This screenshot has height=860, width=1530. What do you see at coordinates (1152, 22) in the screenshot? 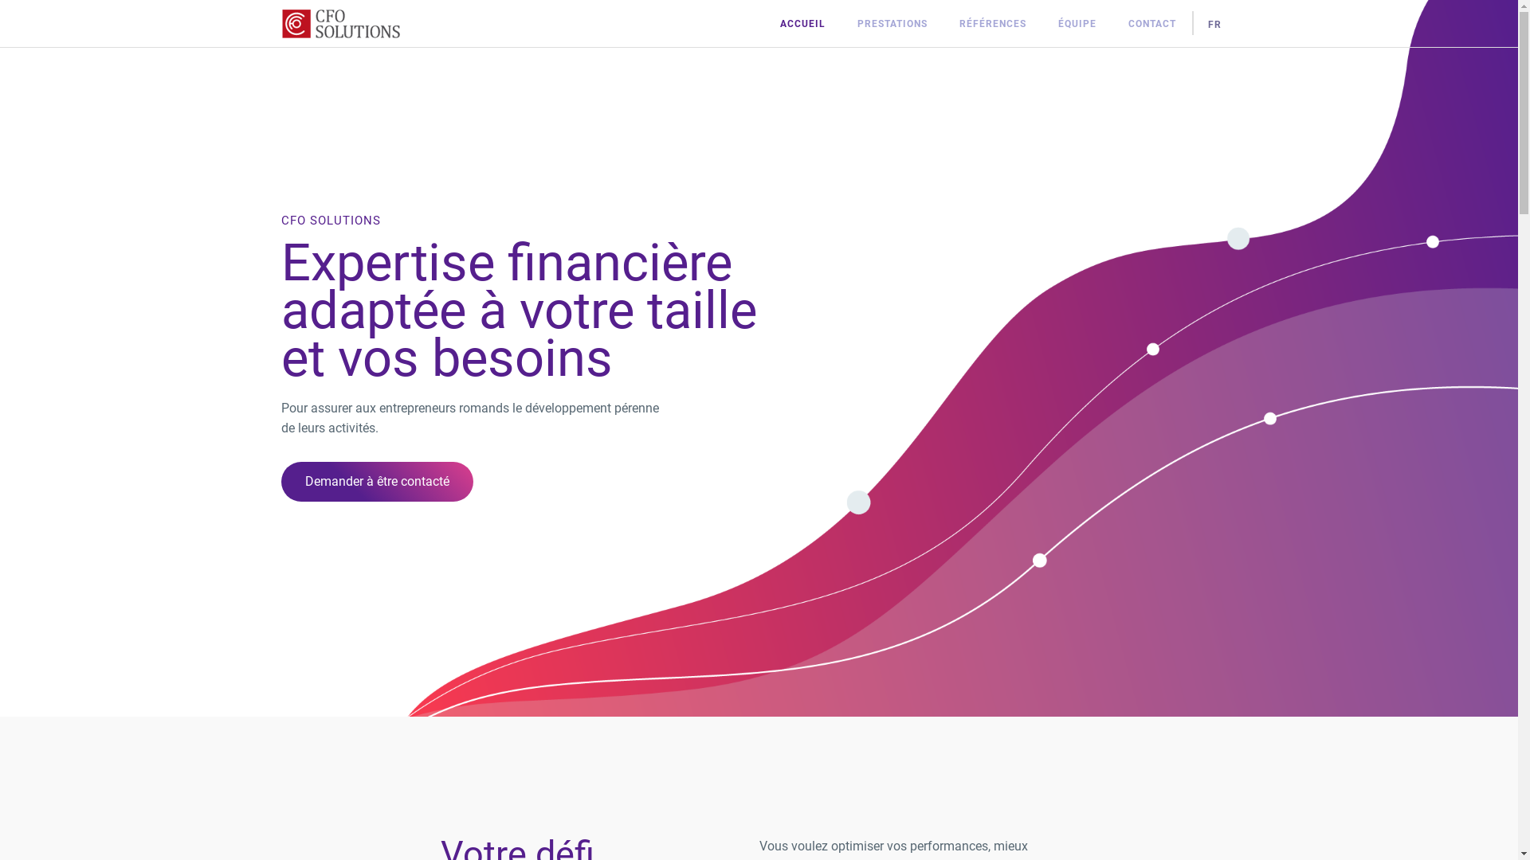
I see `CONTACT` at bounding box center [1152, 22].